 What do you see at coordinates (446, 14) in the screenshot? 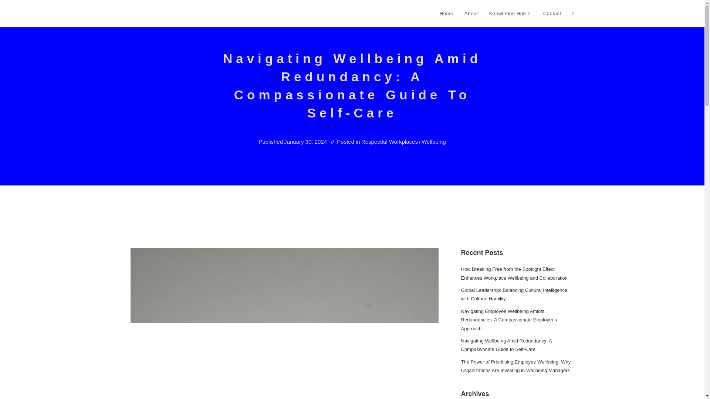
I see `Home` at bounding box center [446, 14].